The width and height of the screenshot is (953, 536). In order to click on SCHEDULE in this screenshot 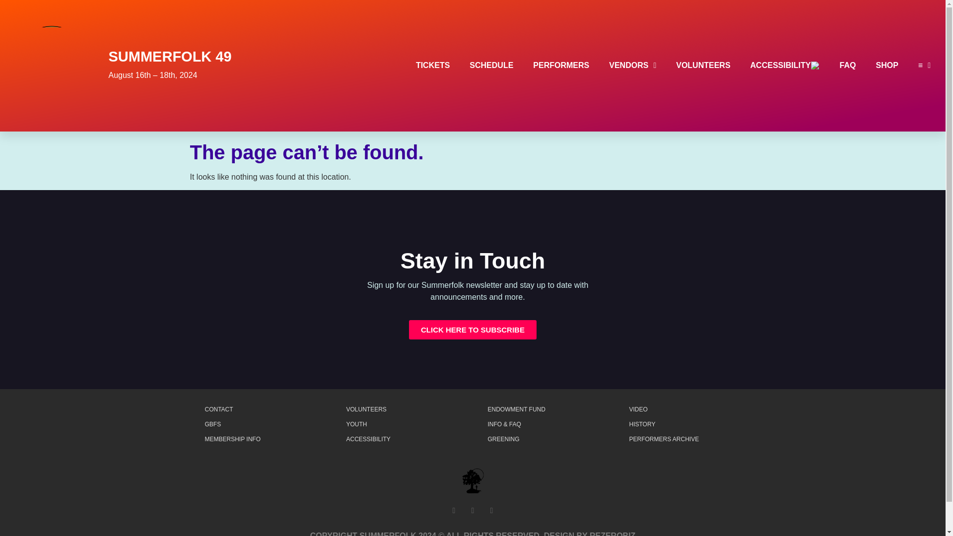, I will do `click(491, 66)`.